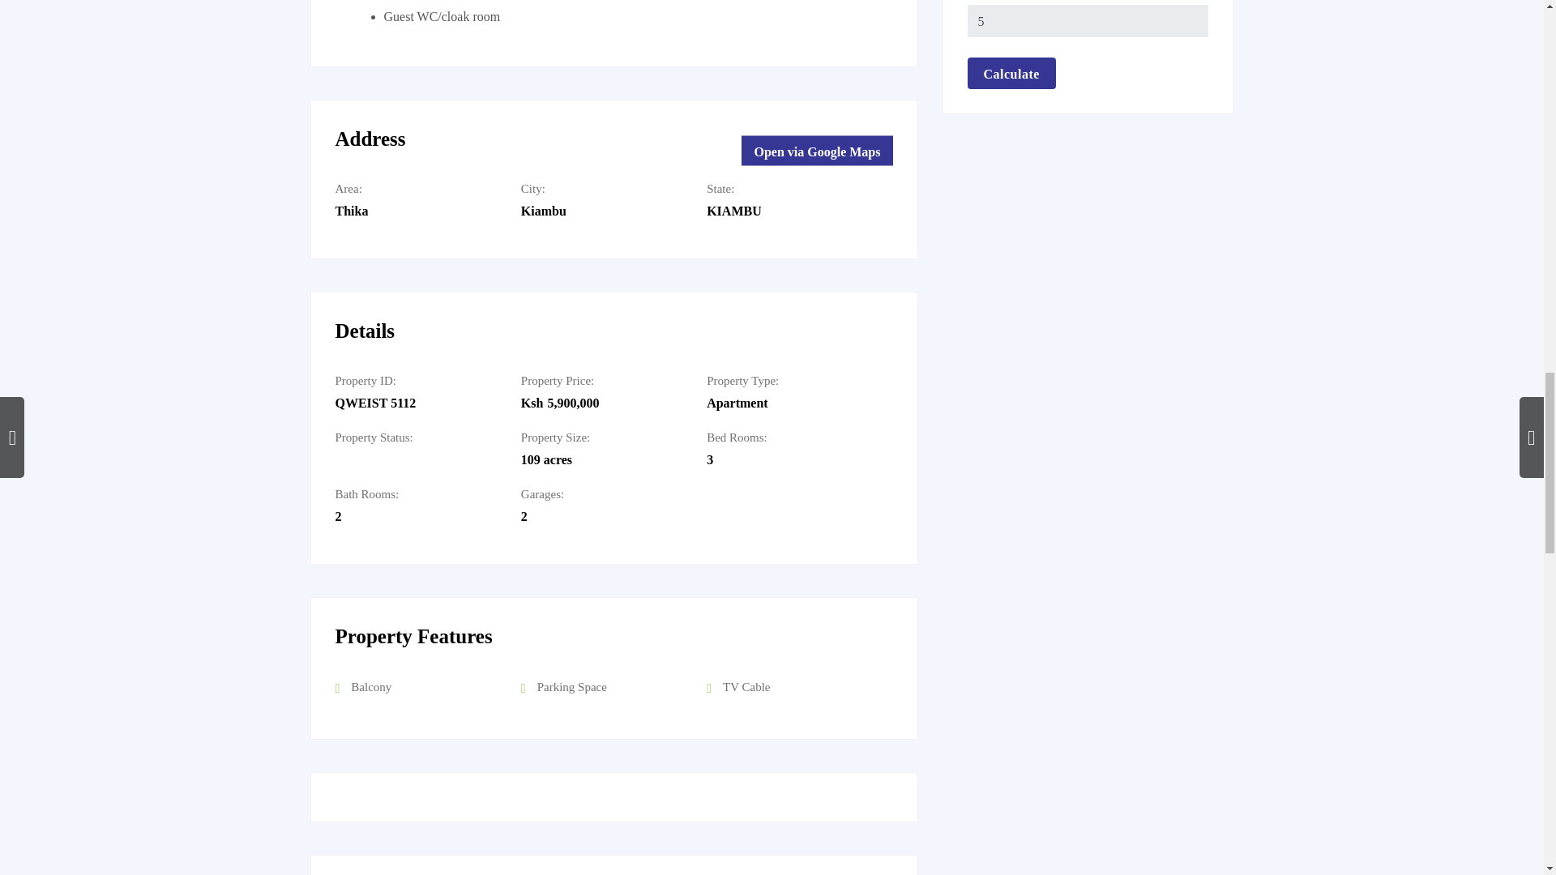  What do you see at coordinates (817, 151) in the screenshot?
I see `Open via Google Maps` at bounding box center [817, 151].